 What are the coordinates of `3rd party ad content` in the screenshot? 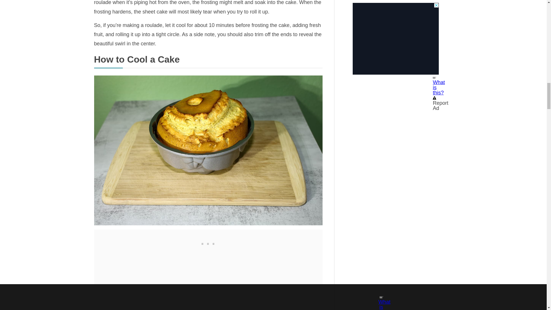 It's located at (208, 242).